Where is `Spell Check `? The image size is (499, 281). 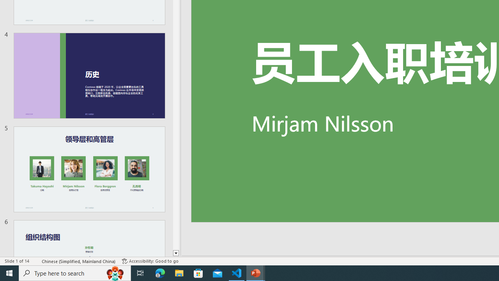 Spell Check  is located at coordinates (36, 261).